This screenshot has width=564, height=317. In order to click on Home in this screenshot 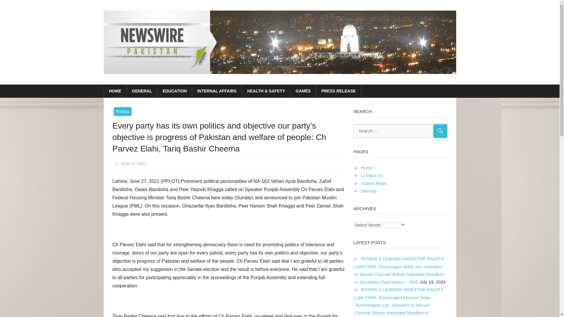, I will do `click(367, 167)`.